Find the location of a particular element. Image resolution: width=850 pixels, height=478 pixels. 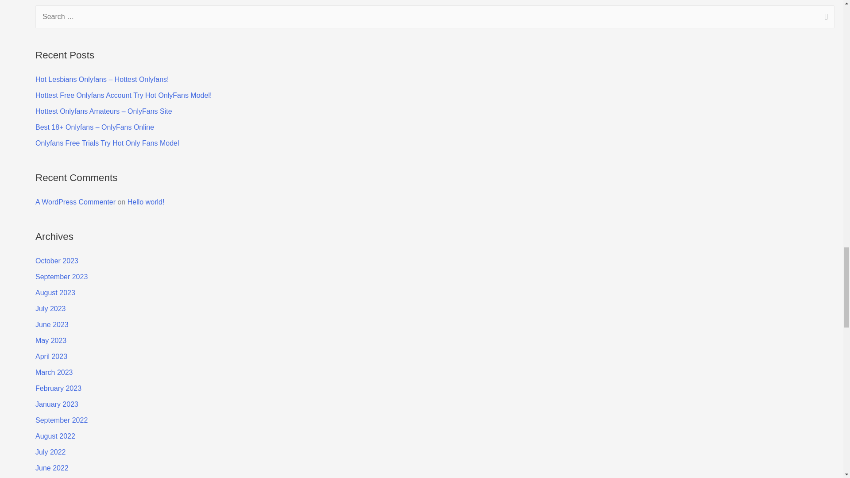

September 2023 is located at coordinates (61, 276).